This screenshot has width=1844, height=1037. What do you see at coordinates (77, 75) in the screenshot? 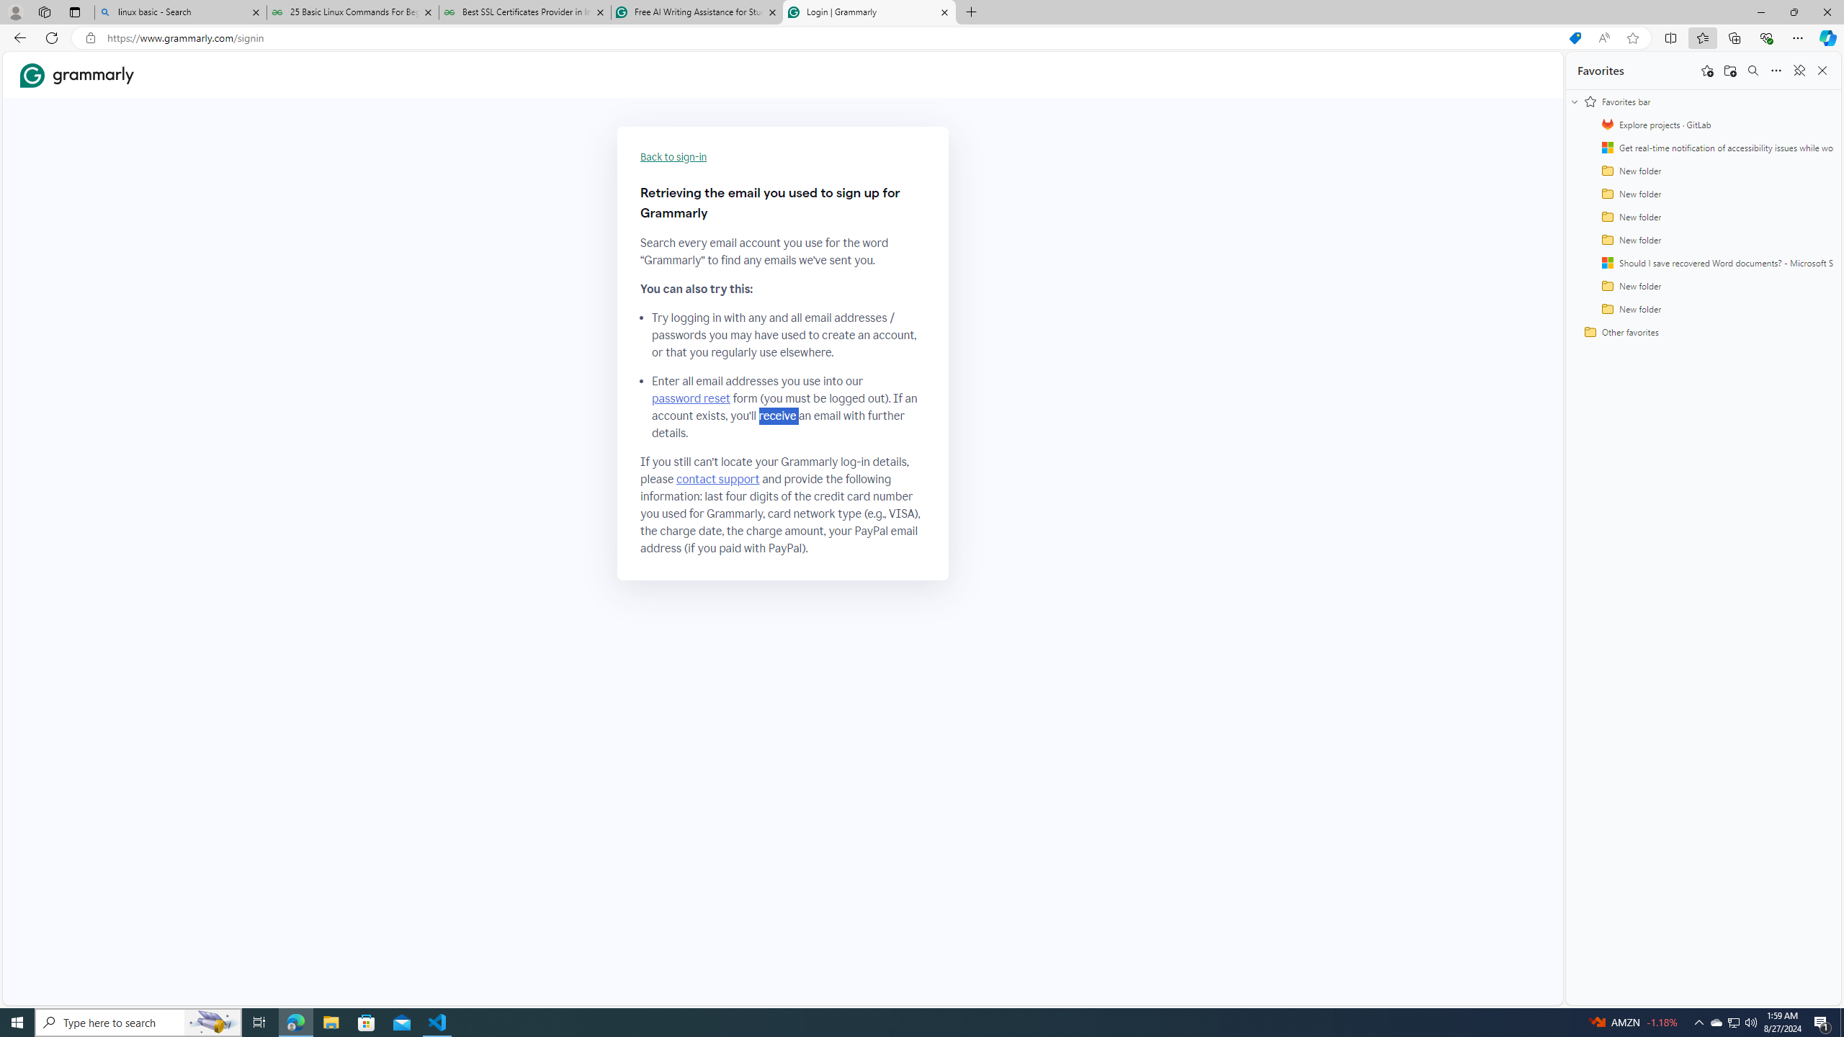
I see `Grammarly Home` at bounding box center [77, 75].